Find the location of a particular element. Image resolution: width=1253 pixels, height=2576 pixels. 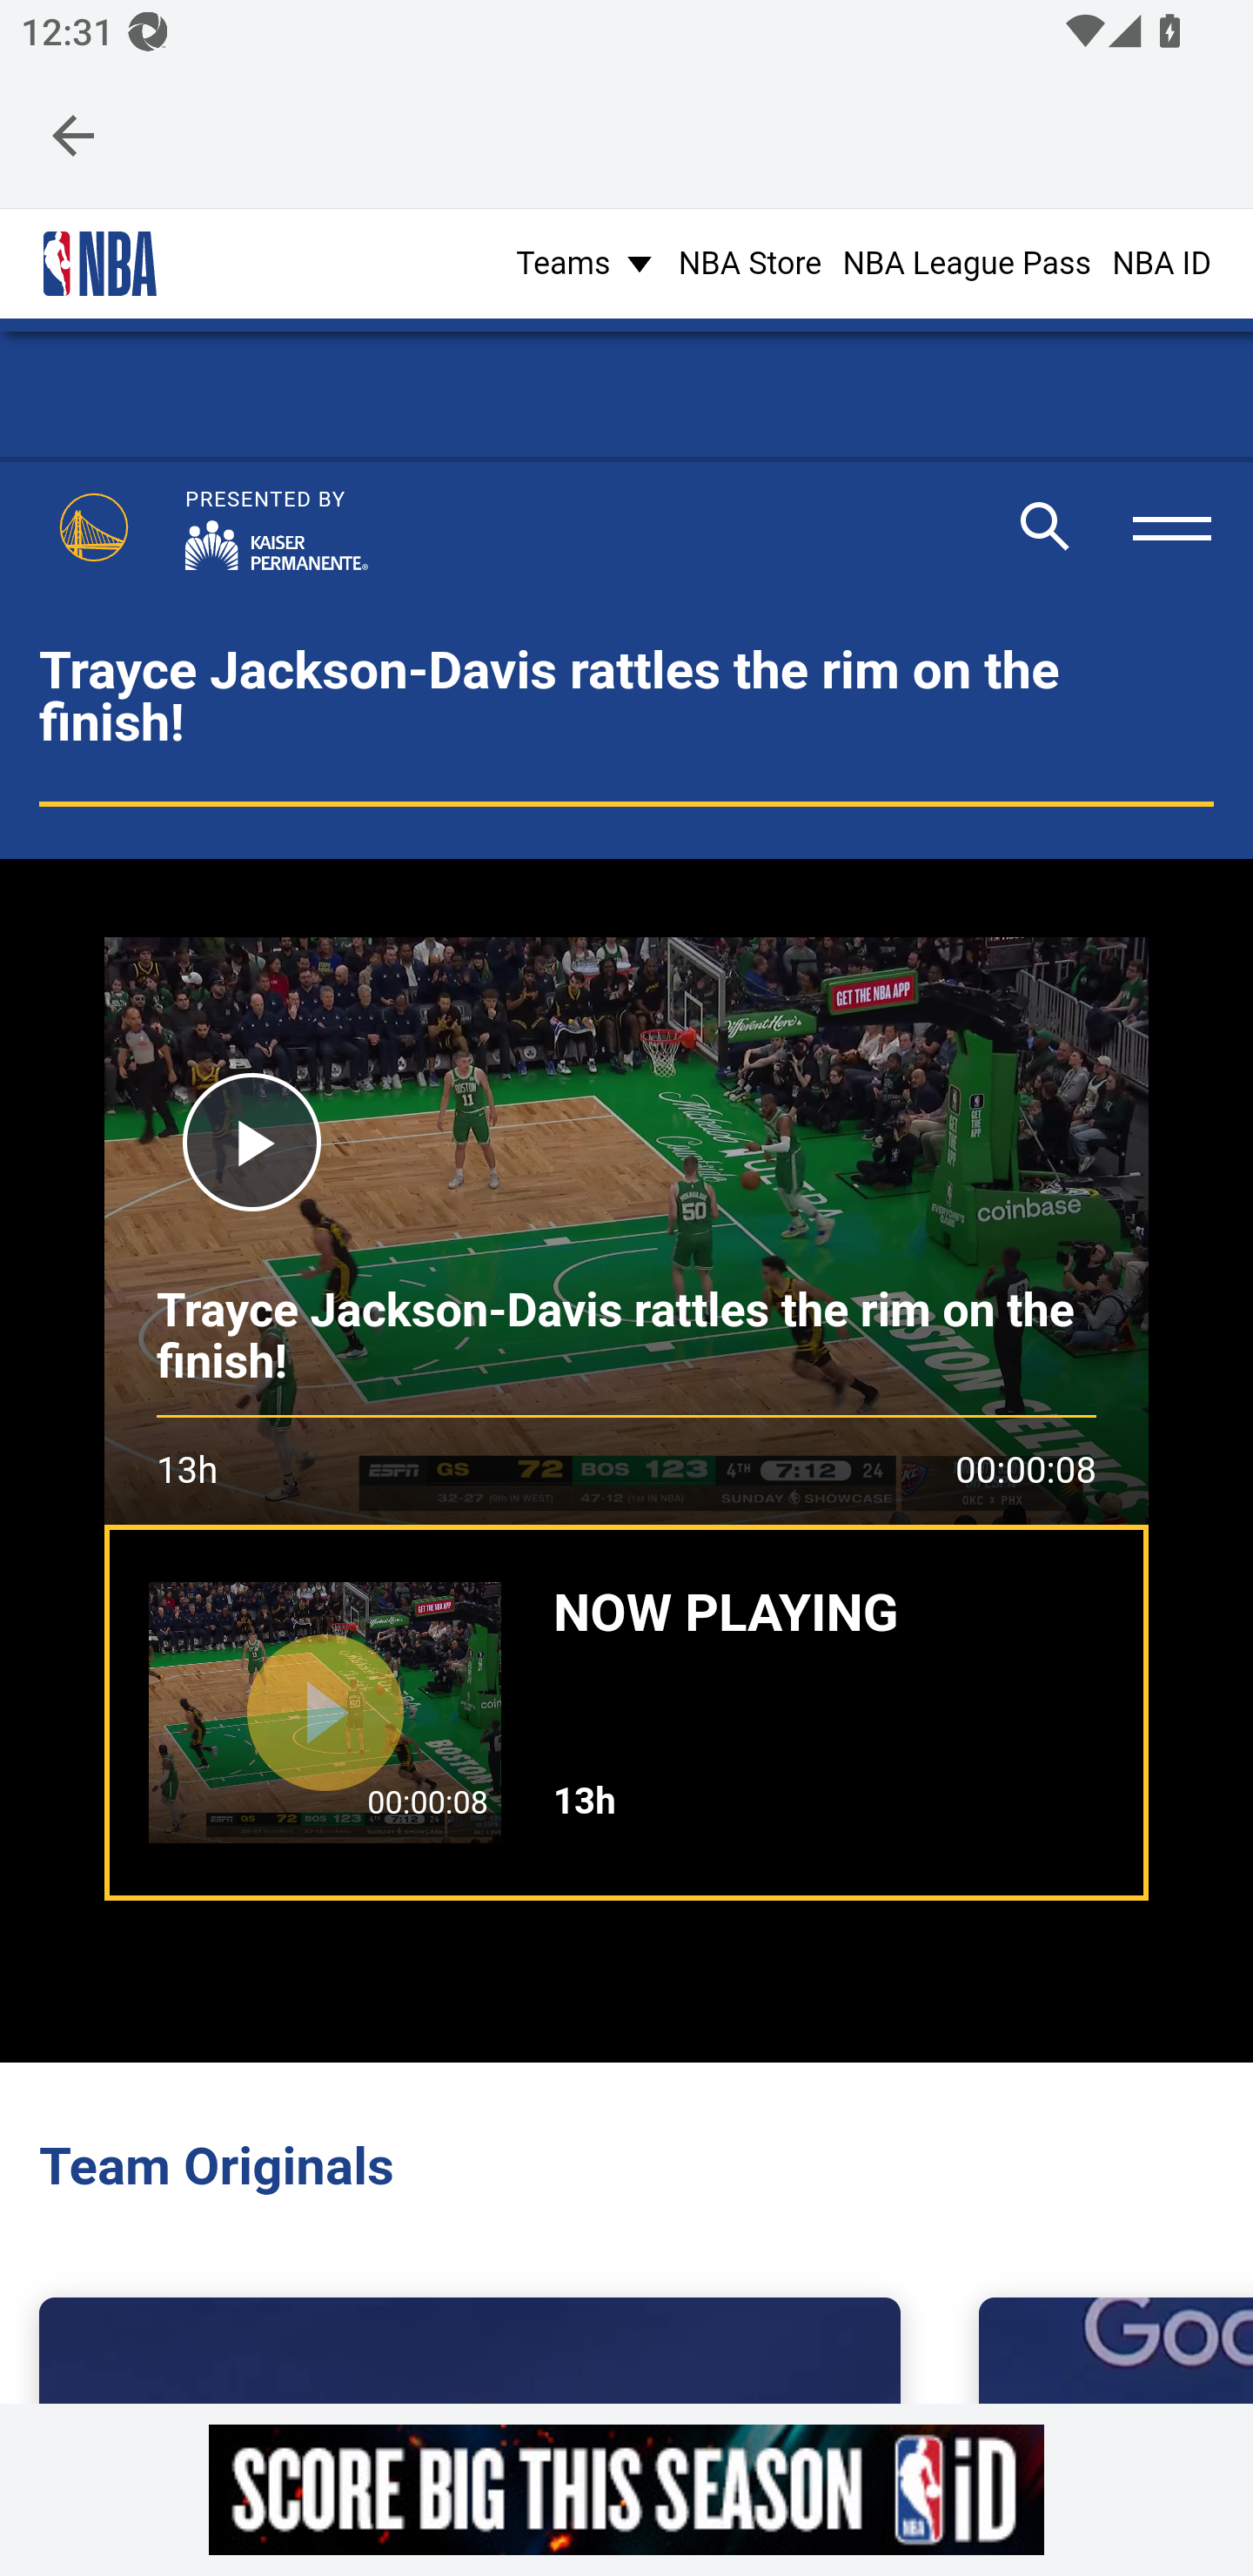

NBA League Pass NBA League Pass NBA League Pass is located at coordinates (968, 261).